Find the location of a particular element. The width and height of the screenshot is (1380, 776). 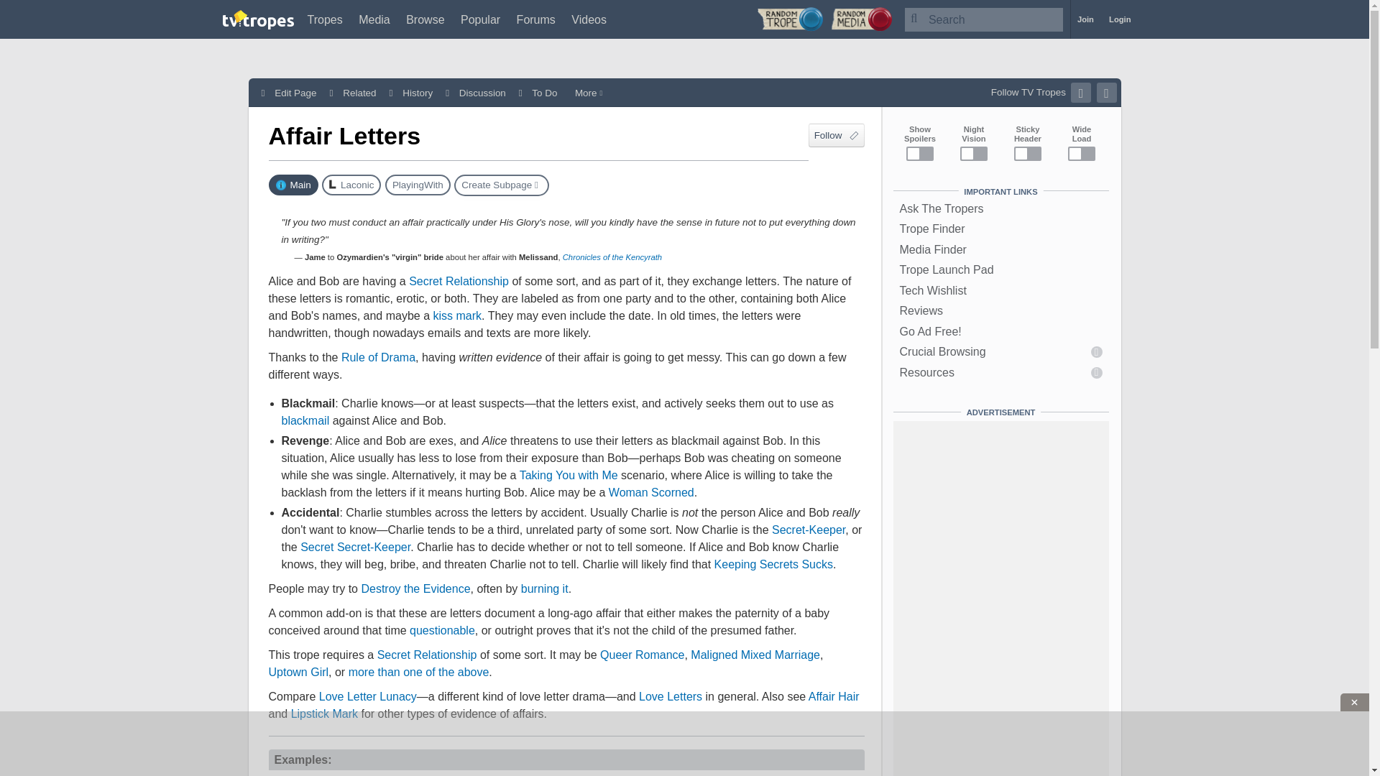

Videos is located at coordinates (589, 19).